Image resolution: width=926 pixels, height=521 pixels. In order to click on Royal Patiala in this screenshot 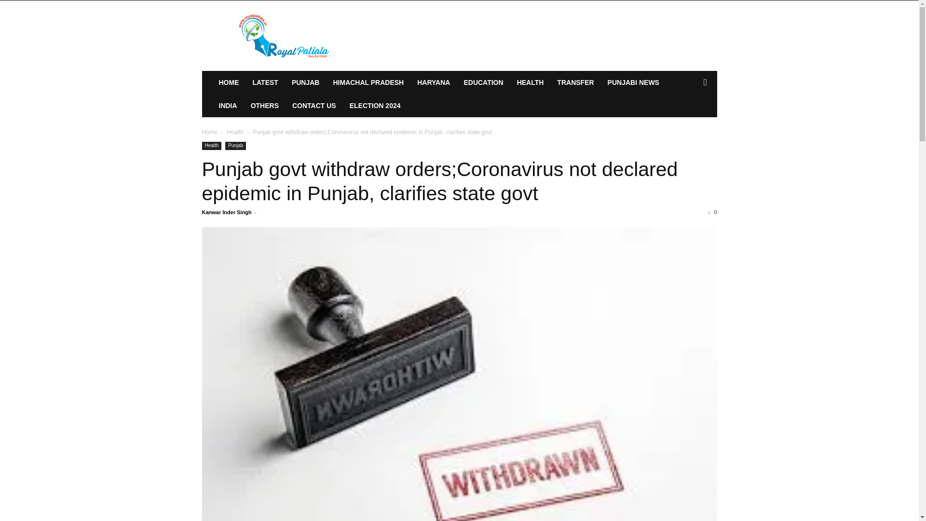, I will do `click(284, 36)`.